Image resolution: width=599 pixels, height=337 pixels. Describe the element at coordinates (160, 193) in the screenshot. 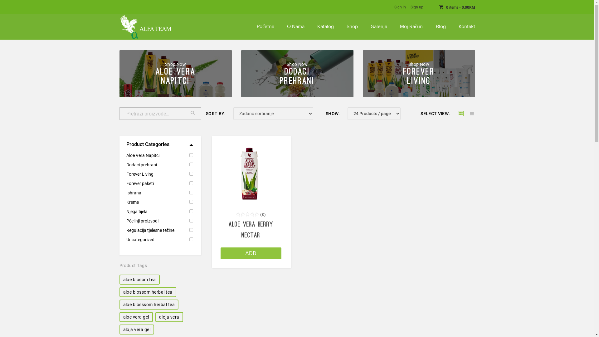

I see `Ishrana` at that location.